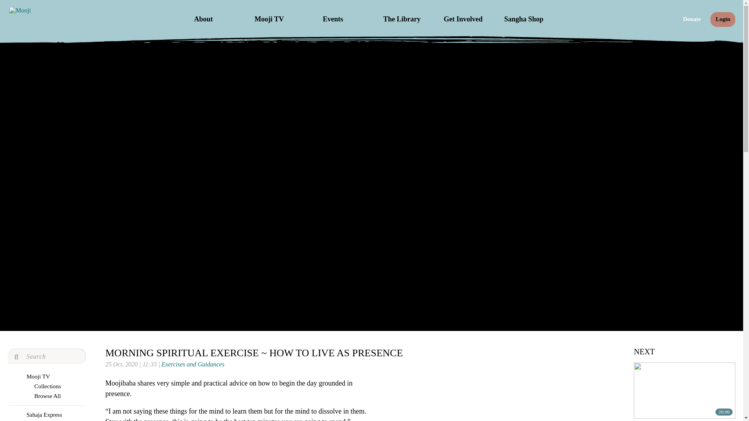 The height and width of the screenshot is (421, 749). I want to click on Donate, so click(692, 19).